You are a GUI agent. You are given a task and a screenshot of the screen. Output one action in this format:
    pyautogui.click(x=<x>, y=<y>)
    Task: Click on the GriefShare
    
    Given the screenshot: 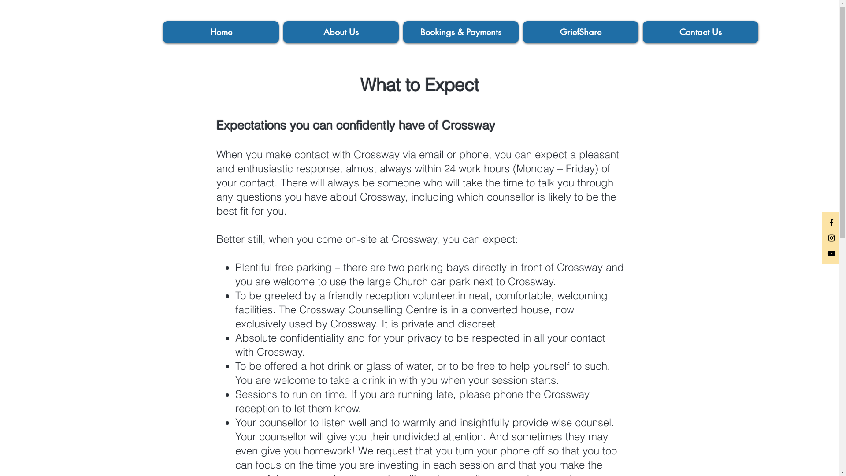 What is the action you would take?
    pyautogui.click(x=581, y=32)
    